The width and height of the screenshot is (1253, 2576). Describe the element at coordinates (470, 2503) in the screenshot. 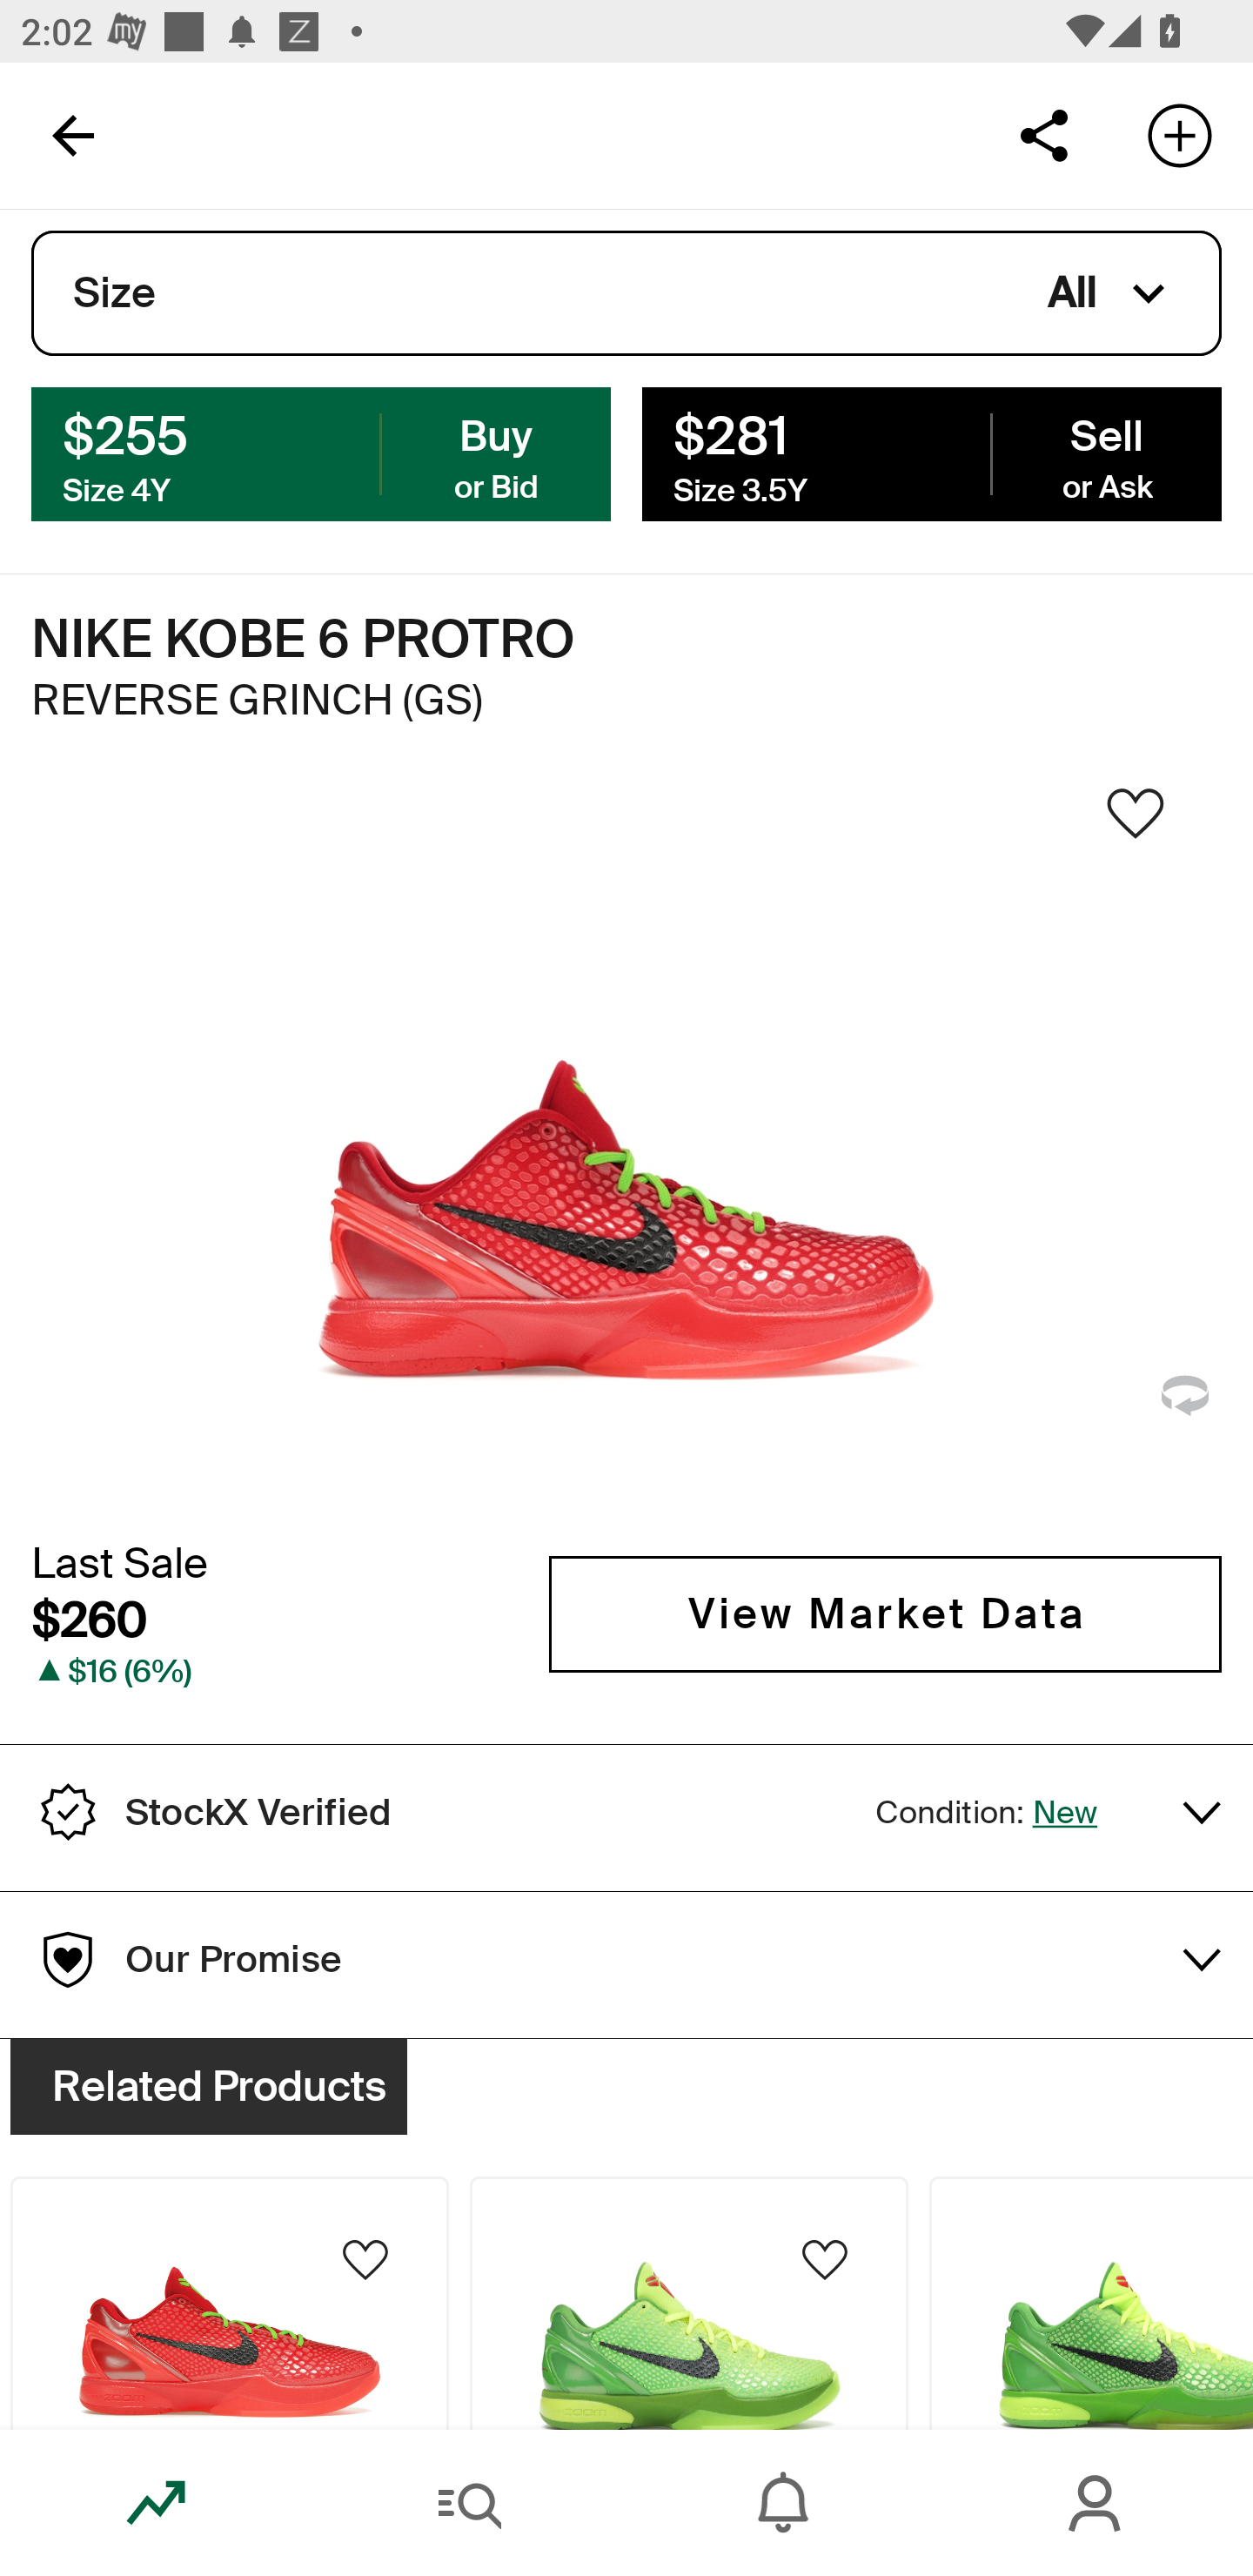

I see `Search` at that location.